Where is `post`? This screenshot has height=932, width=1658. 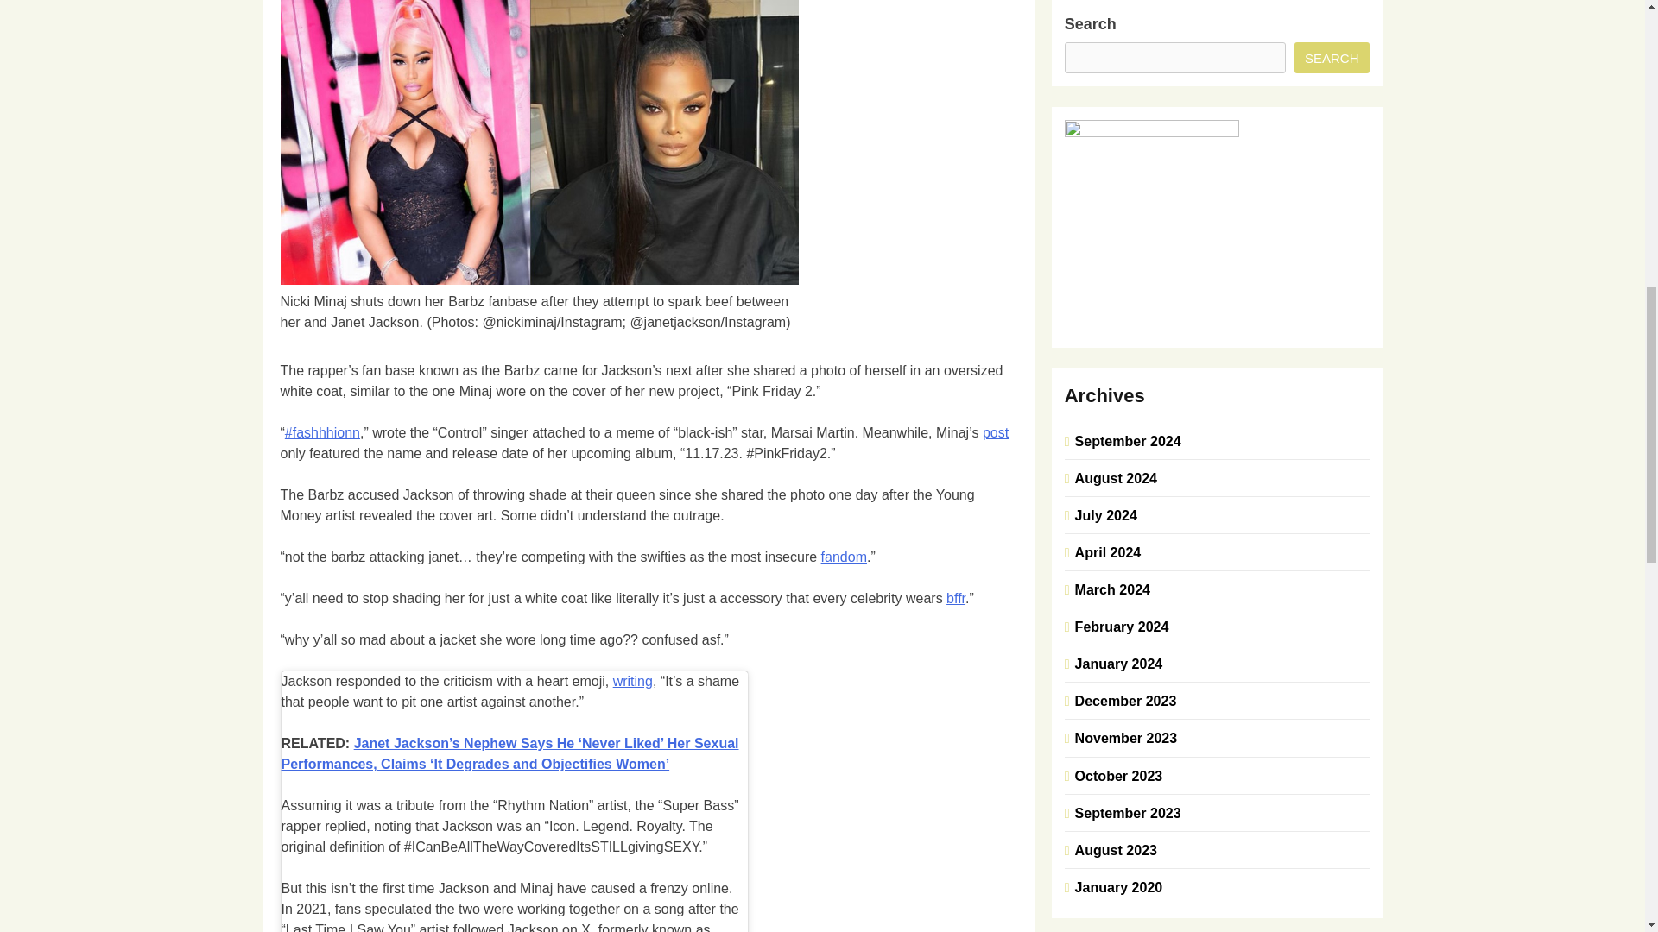 post is located at coordinates (995, 431).